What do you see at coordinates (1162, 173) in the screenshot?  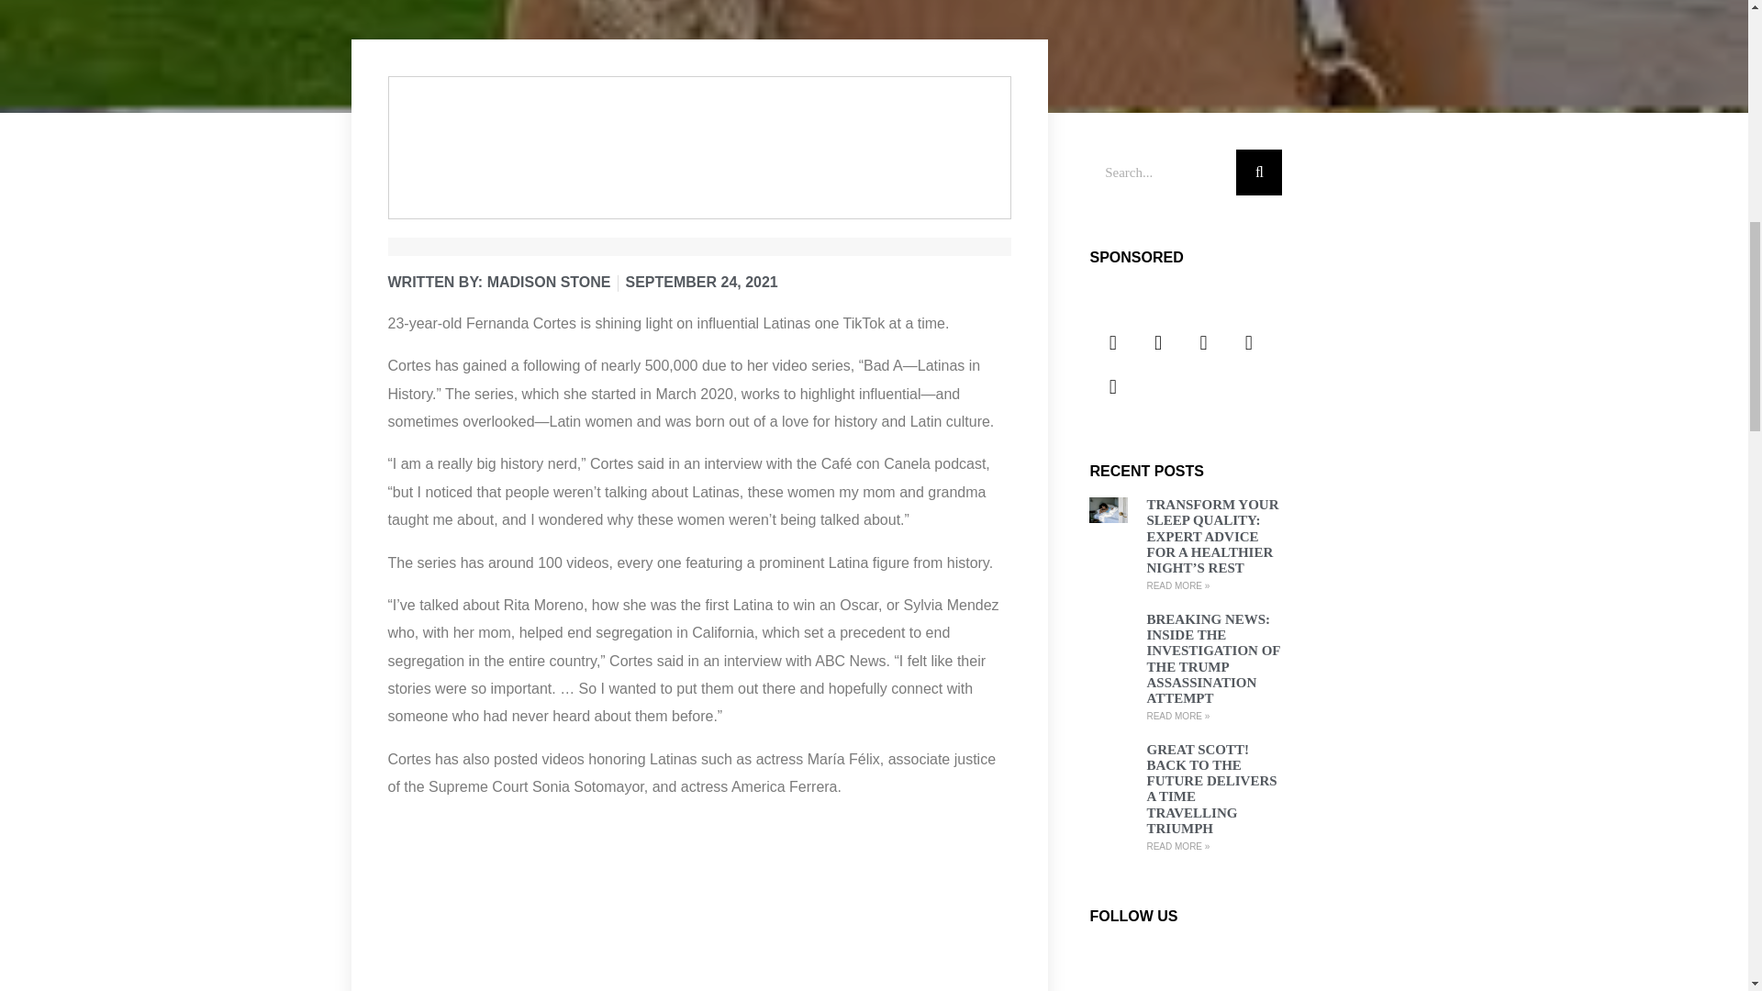 I see `Search` at bounding box center [1162, 173].